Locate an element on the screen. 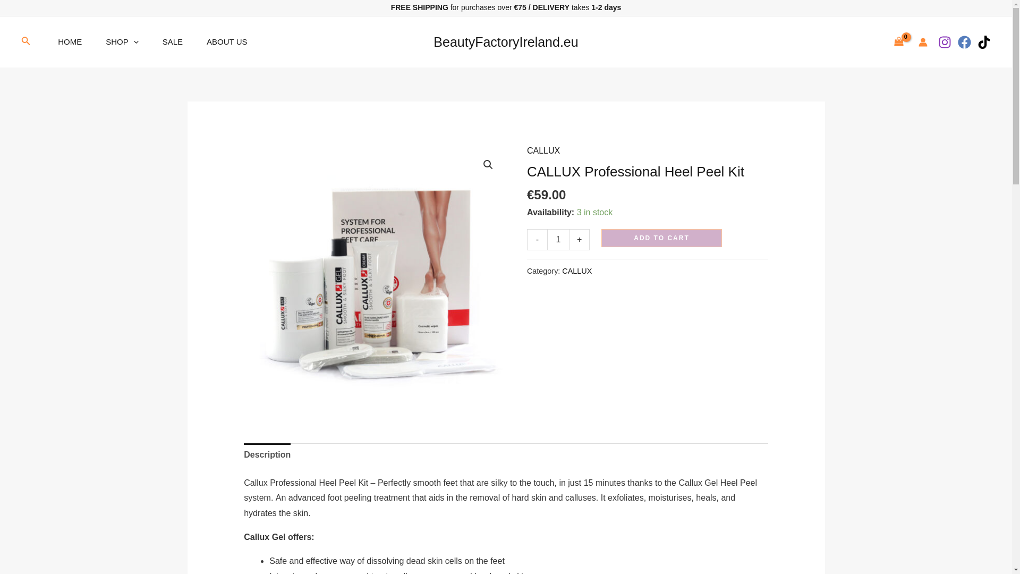 This screenshot has width=1020, height=574. SHOP is located at coordinates (126, 42).